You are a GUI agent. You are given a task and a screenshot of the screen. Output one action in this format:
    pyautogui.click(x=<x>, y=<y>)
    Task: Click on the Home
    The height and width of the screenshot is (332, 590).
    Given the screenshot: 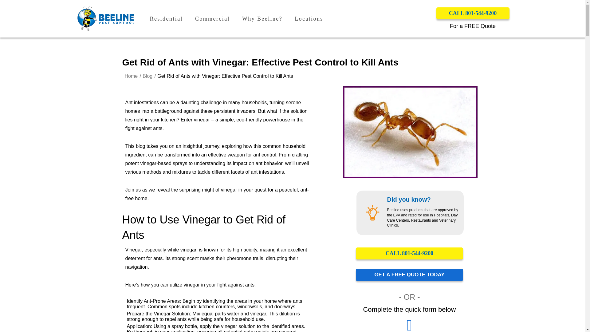 What is the action you would take?
    pyautogui.click(x=131, y=76)
    